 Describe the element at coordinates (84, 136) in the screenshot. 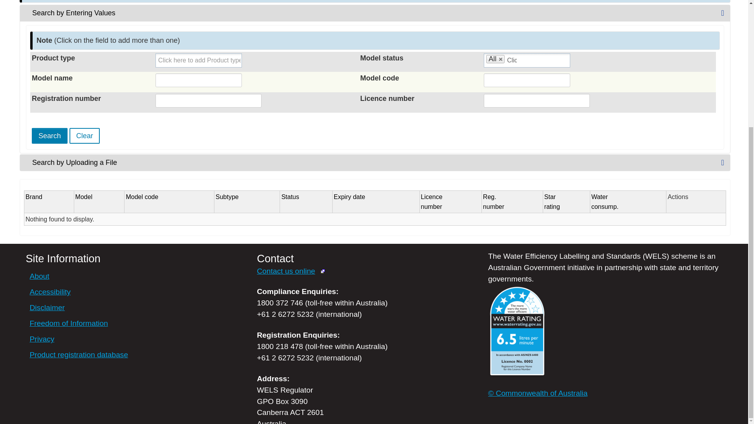

I see `Contact us online` at that location.